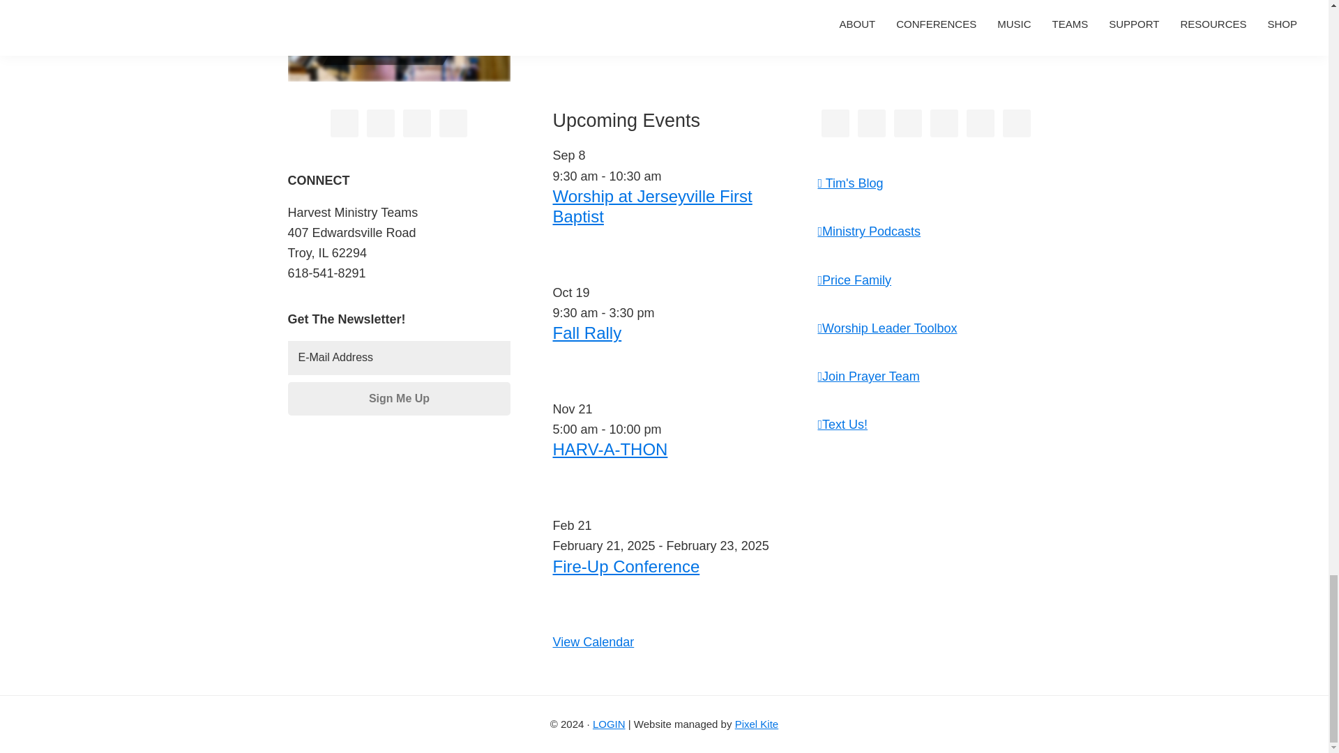 The image size is (1339, 753). Describe the element at coordinates (651, 206) in the screenshot. I see `Worship at Jerseyville First Baptist` at that location.